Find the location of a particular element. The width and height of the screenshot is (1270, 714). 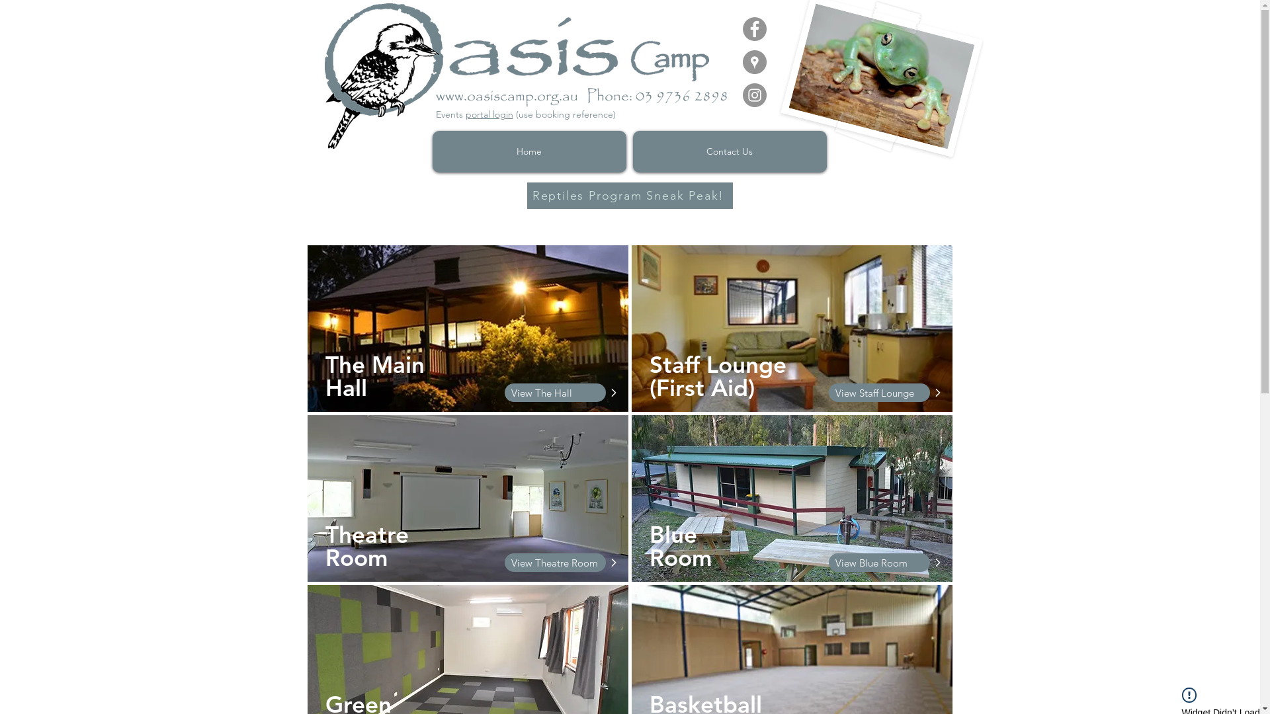

View Staff Lounge is located at coordinates (880, 393).